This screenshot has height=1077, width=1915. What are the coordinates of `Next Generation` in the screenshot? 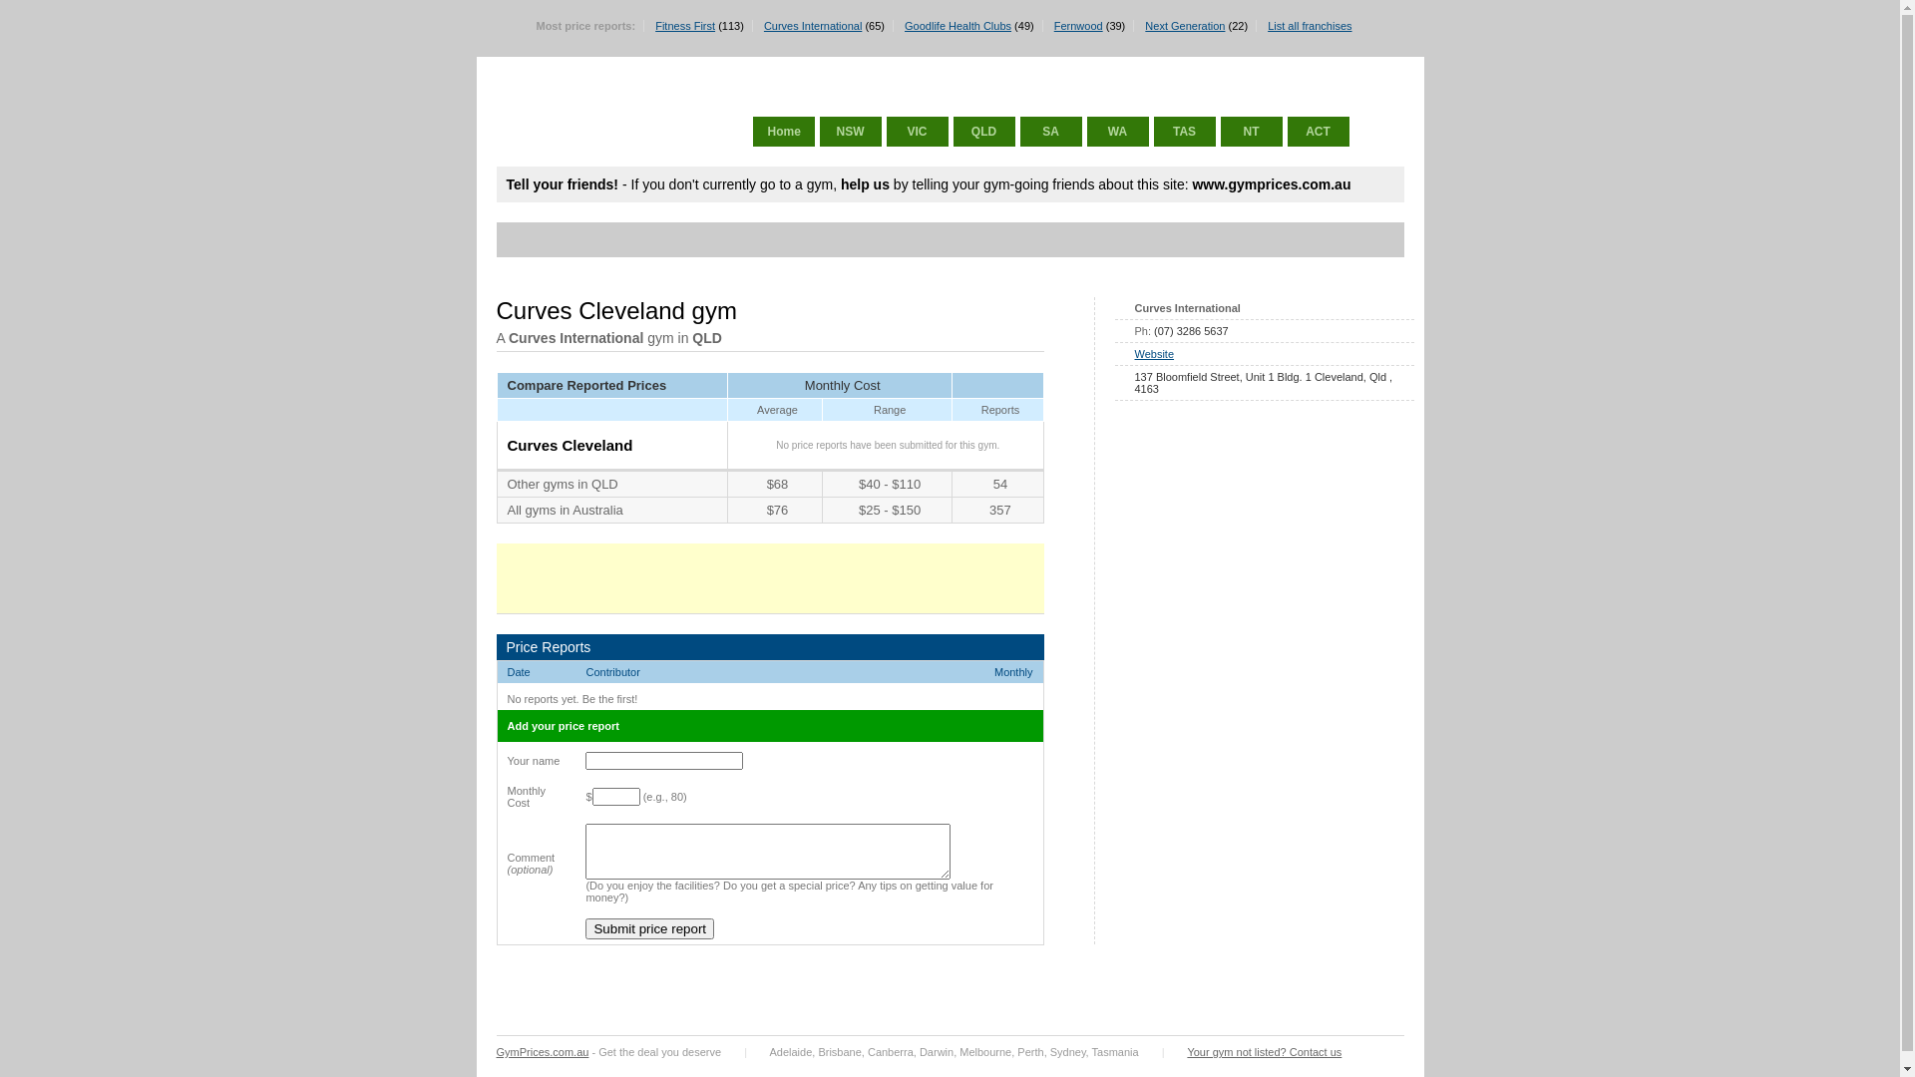 It's located at (1185, 26).